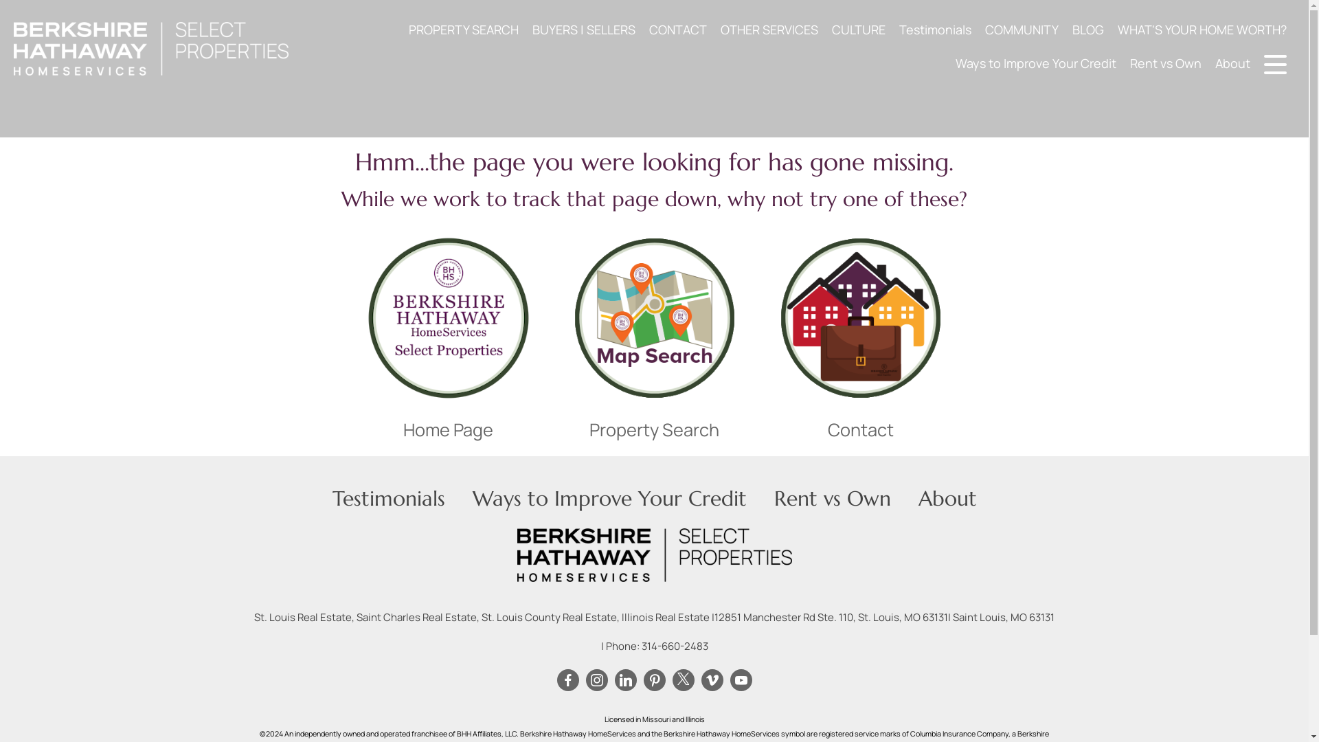 The height and width of the screenshot is (742, 1319). I want to click on CONTACT, so click(677, 29).